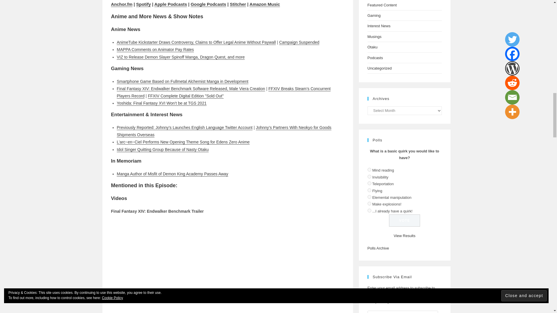 The width and height of the screenshot is (557, 313). I want to click on 18, so click(369, 169).